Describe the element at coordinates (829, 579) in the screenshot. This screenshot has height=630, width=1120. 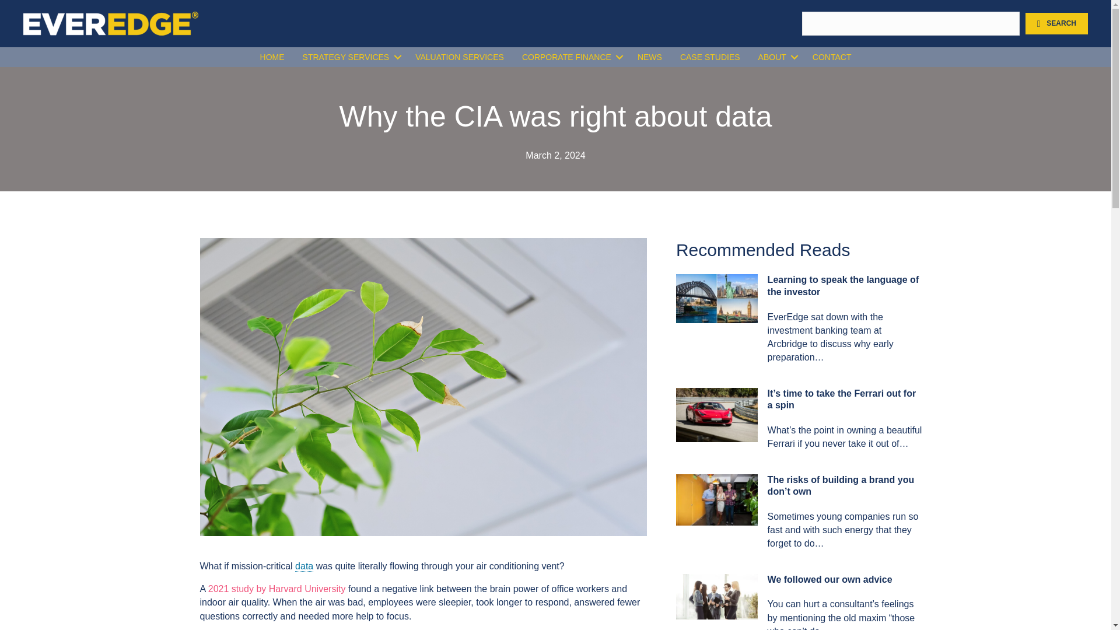
I see `We followed our own advice` at that location.